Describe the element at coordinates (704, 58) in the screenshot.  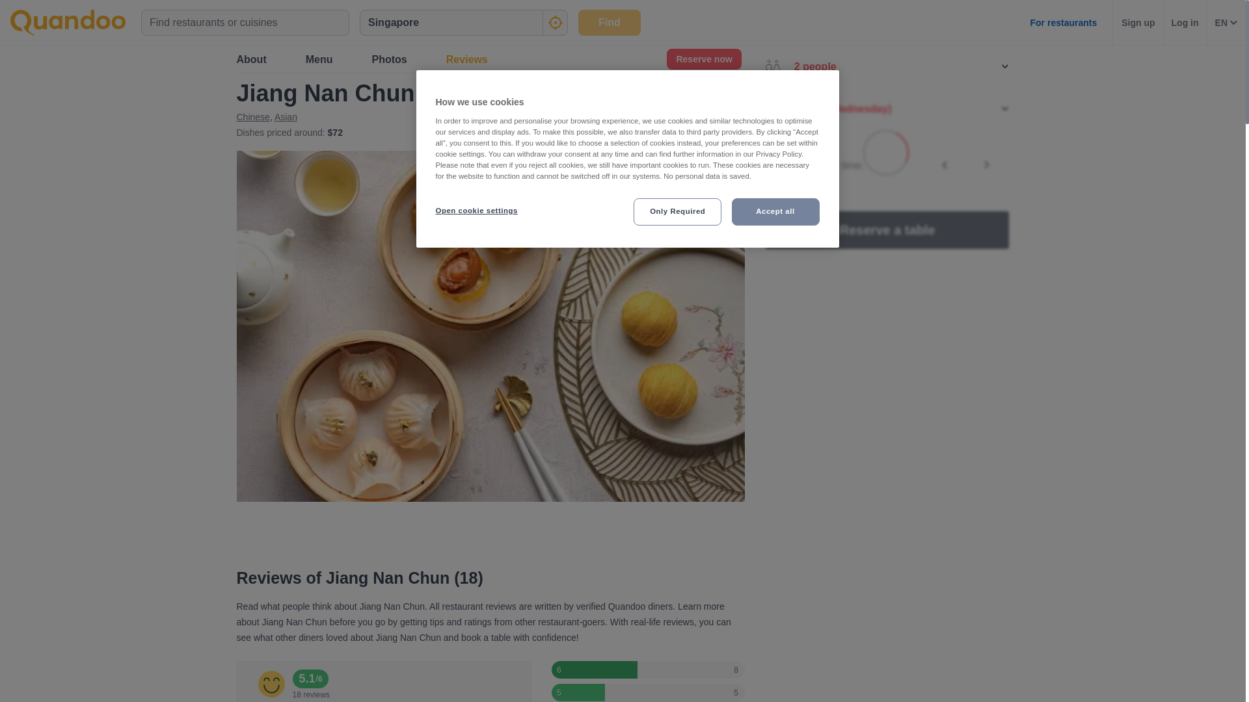
I see `Reserve now` at that location.